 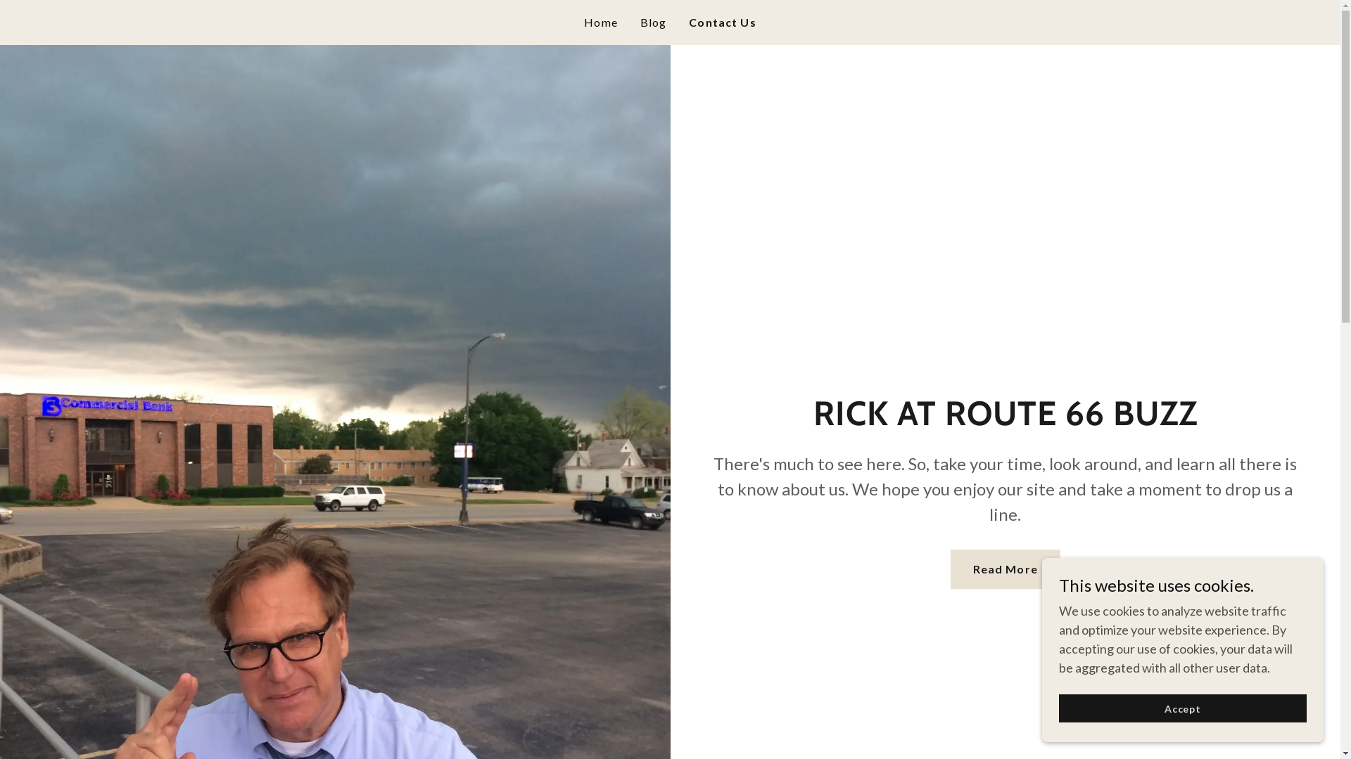 I want to click on Read More, so click(x=1006, y=569).